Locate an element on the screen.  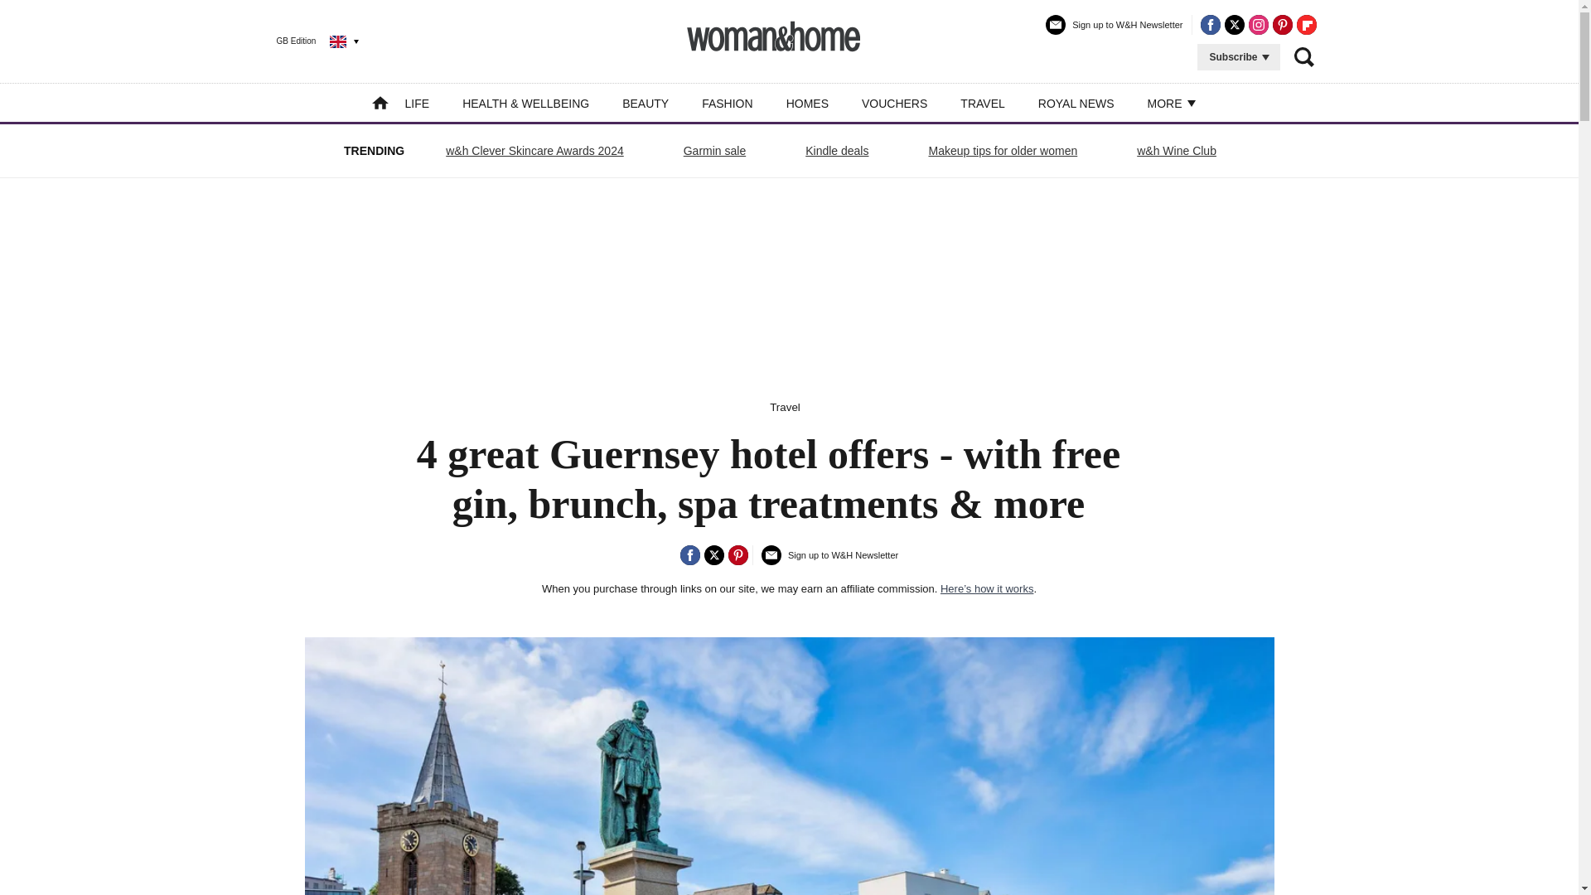
Garmin sale is located at coordinates (714, 151).